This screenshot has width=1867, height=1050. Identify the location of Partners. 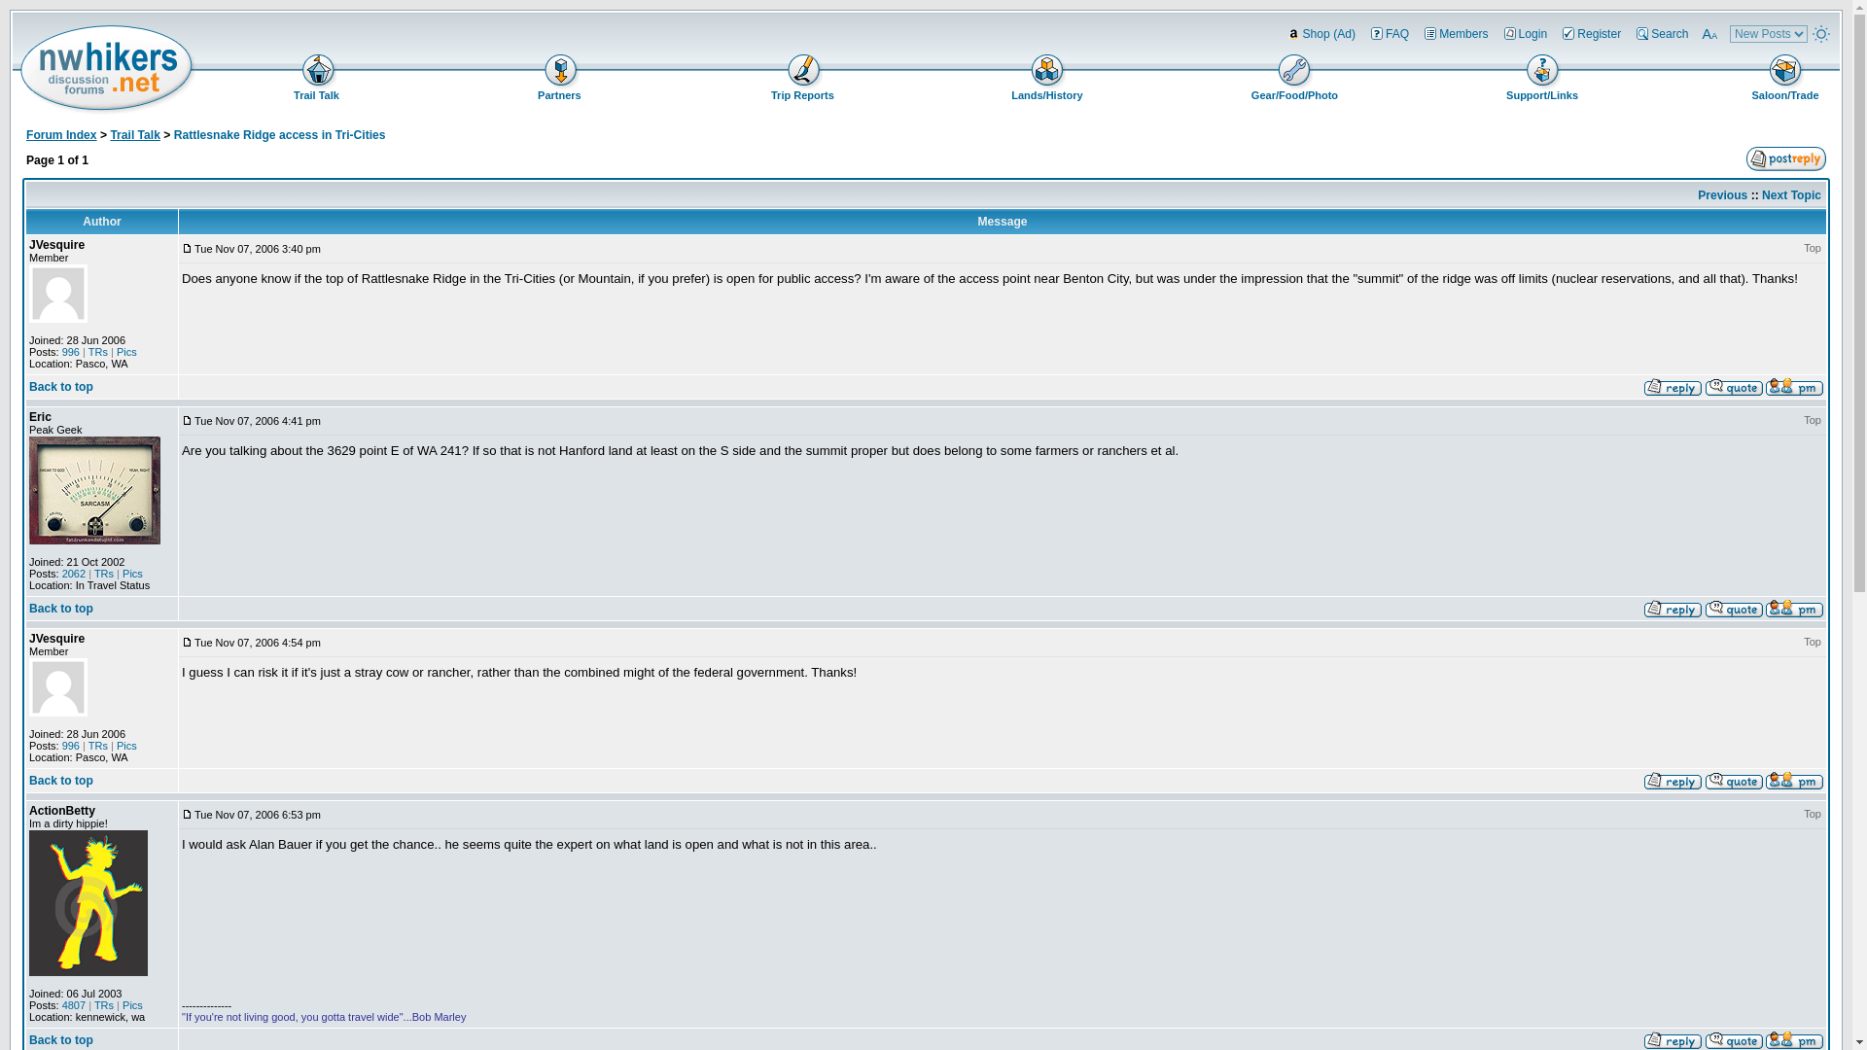
(560, 78).